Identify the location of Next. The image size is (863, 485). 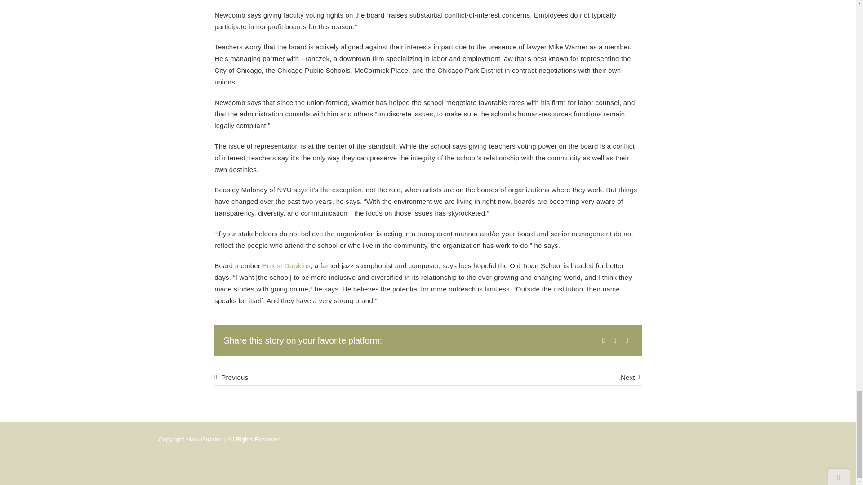
(631, 377).